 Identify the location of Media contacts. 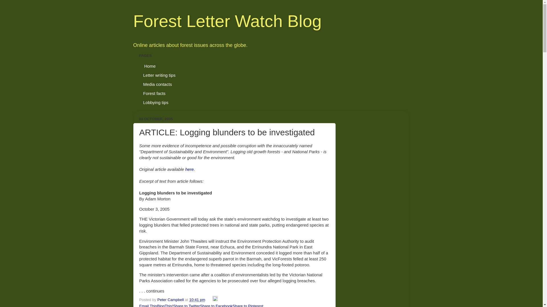
(158, 84).